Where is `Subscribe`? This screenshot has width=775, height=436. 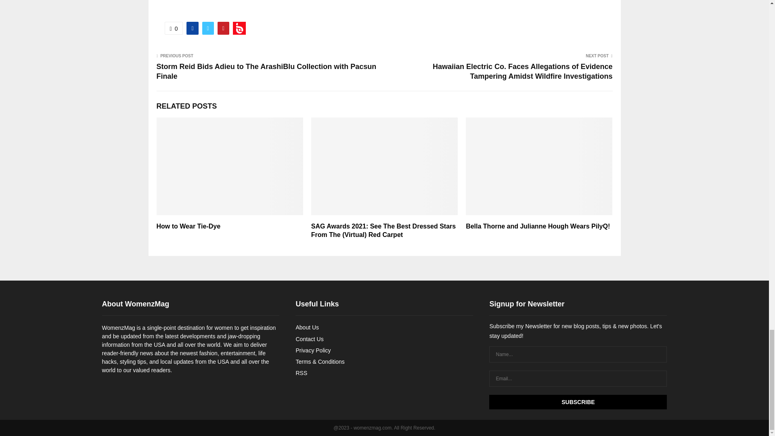 Subscribe is located at coordinates (578, 402).